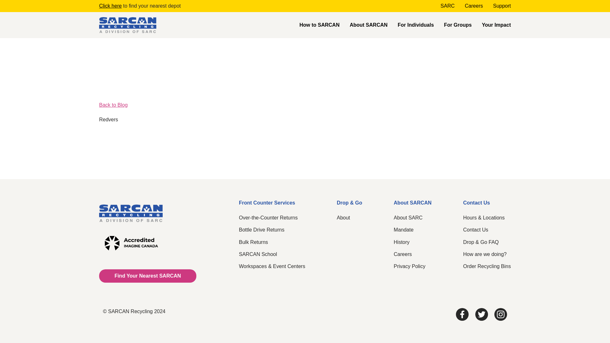 This screenshot has width=610, height=343. Describe the element at coordinates (319, 25) in the screenshot. I see `How to SARCAN` at that location.